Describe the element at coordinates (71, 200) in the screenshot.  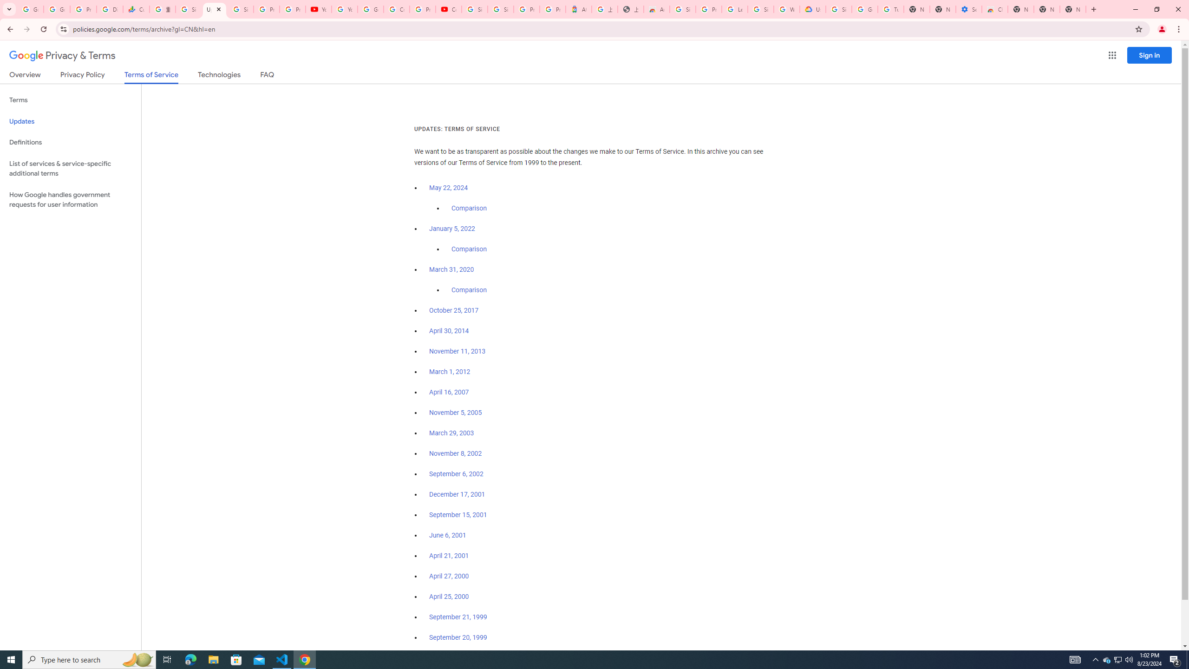
I see `How Google handles government requests for user information` at that location.